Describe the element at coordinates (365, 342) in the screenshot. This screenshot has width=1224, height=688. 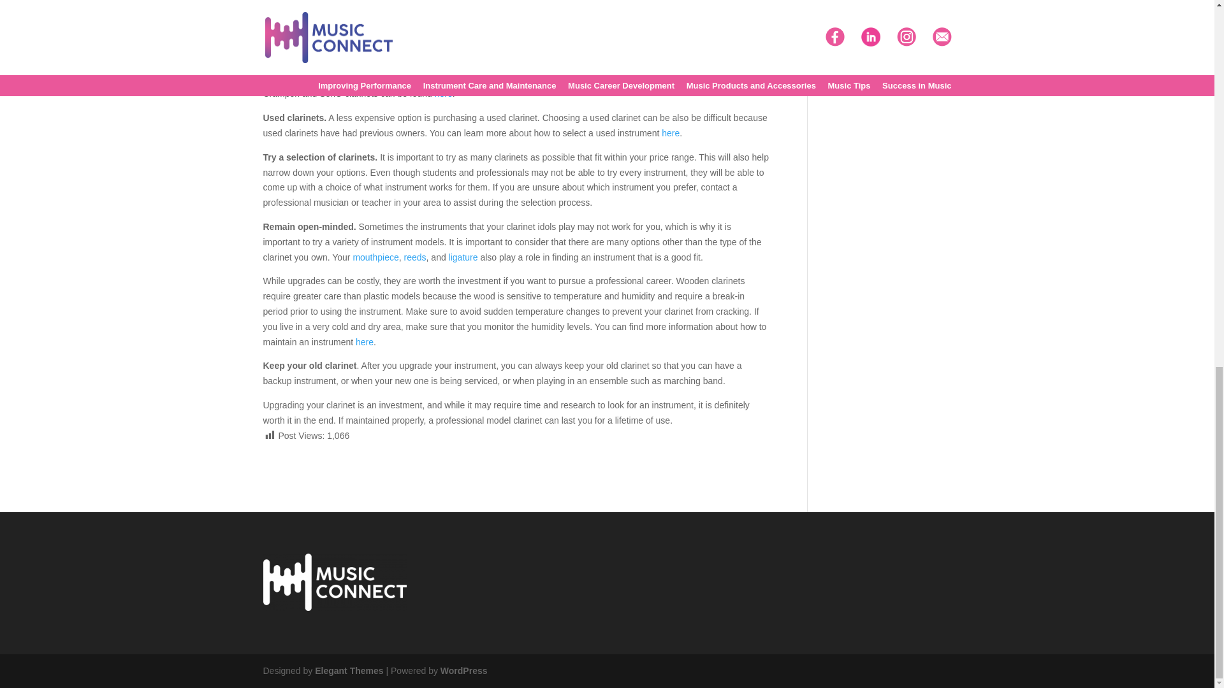
I see `here` at that location.